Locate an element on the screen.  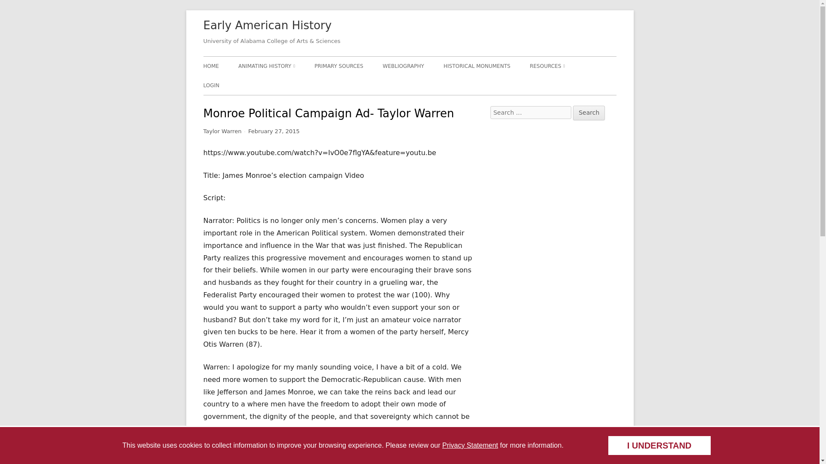
Search is located at coordinates (589, 113).